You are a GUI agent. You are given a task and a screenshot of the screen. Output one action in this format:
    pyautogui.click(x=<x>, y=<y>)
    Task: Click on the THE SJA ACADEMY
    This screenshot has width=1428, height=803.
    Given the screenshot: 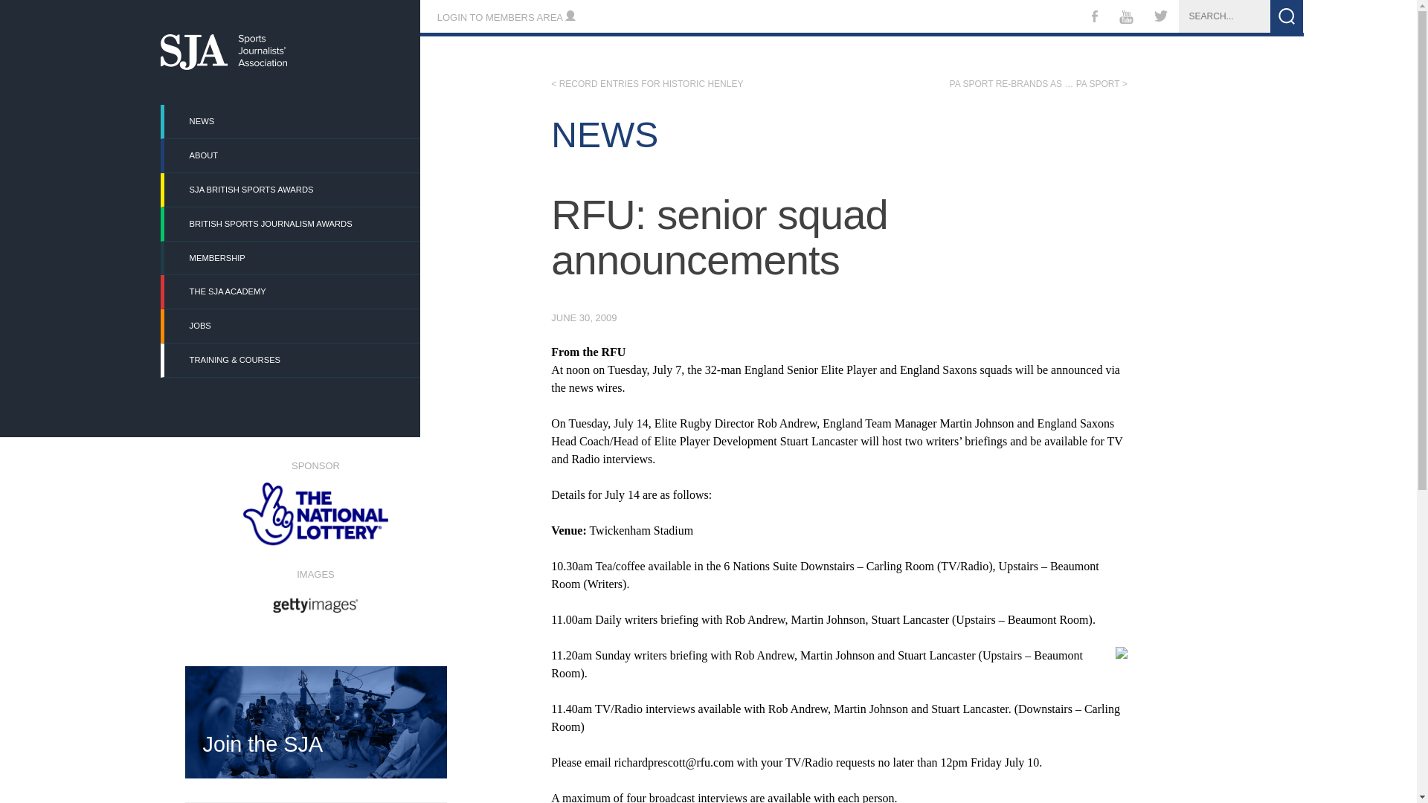 What is the action you would take?
    pyautogui.click(x=292, y=291)
    